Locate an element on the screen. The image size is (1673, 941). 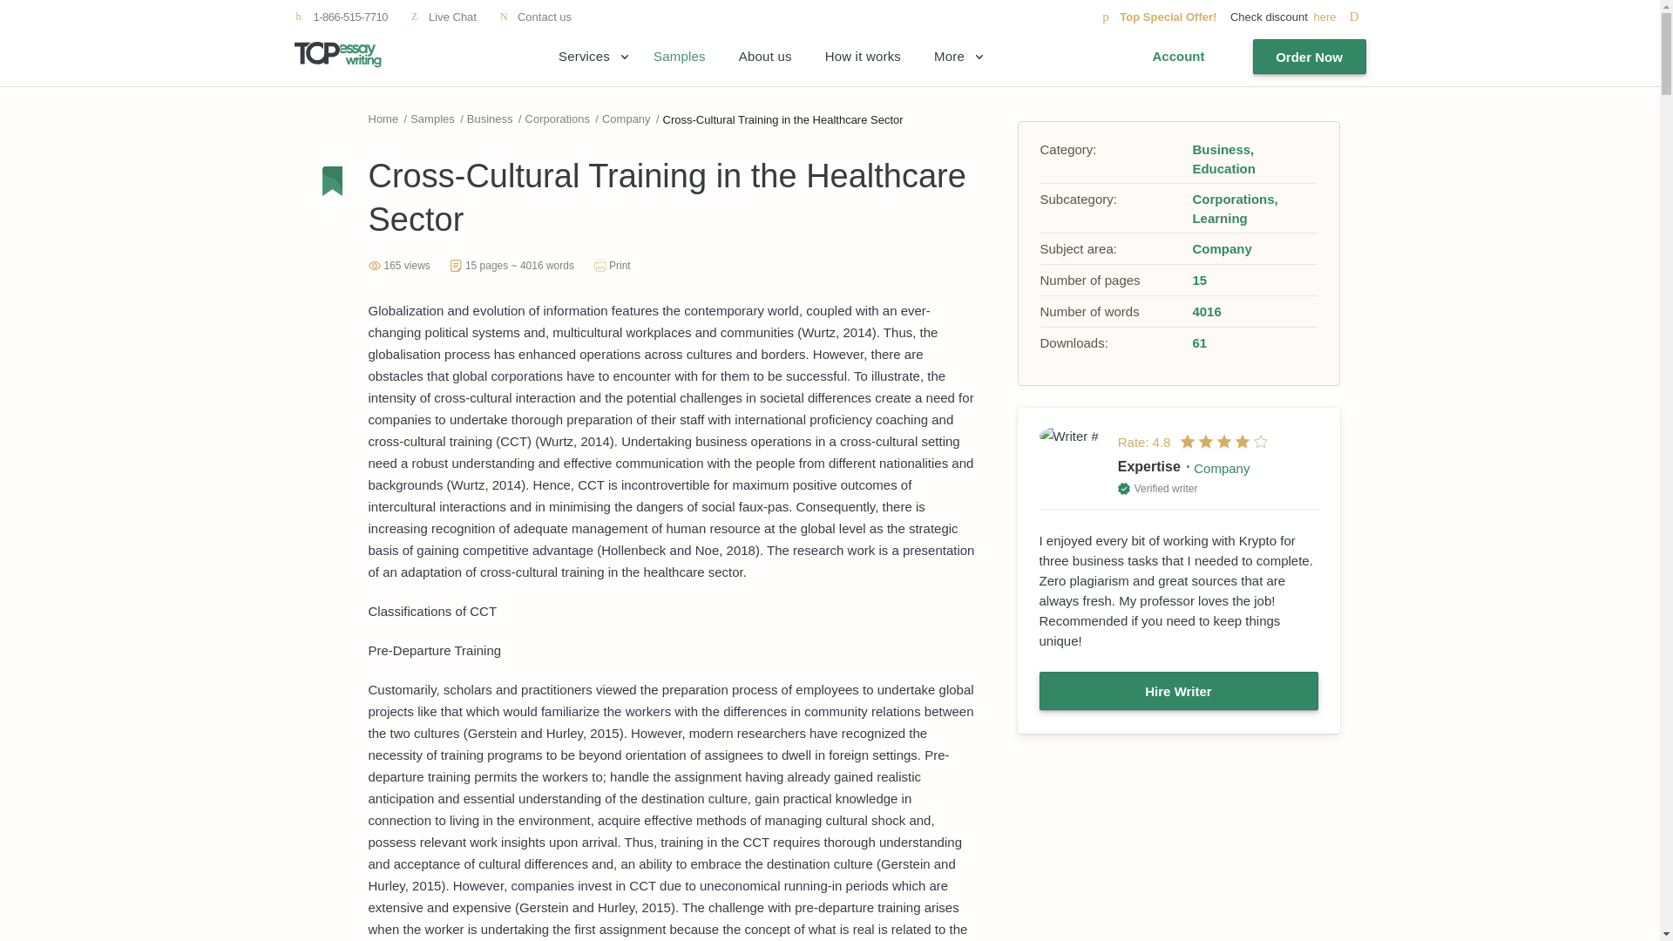
Samples is located at coordinates (432, 118).